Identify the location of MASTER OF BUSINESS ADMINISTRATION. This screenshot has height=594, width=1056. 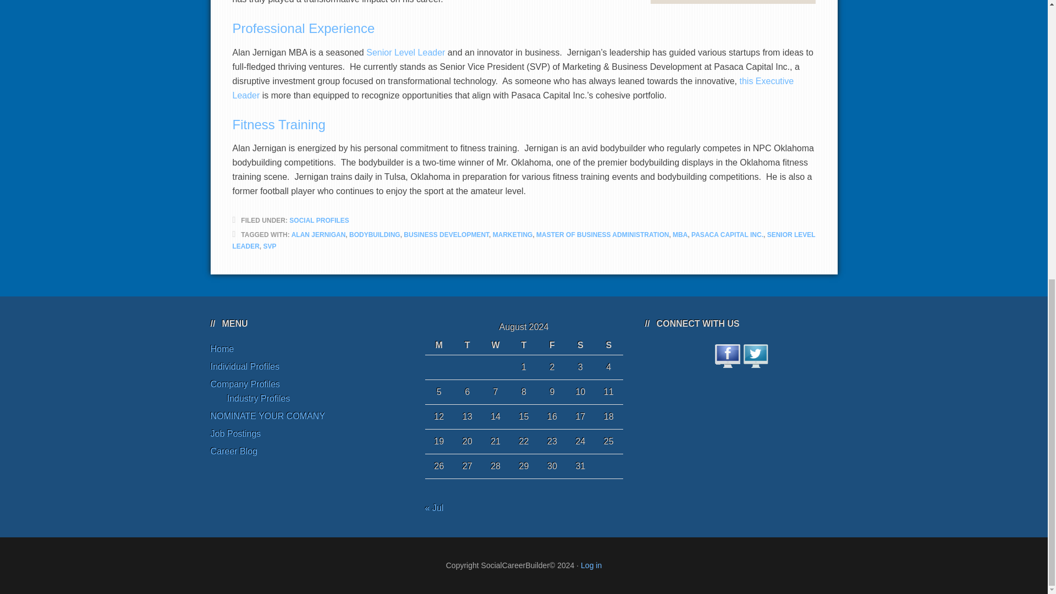
(602, 235).